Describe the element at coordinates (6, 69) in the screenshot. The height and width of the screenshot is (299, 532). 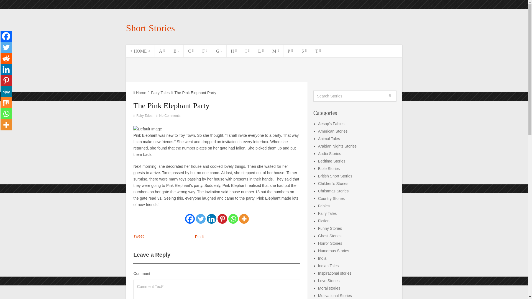
I see `Linkedin` at that location.